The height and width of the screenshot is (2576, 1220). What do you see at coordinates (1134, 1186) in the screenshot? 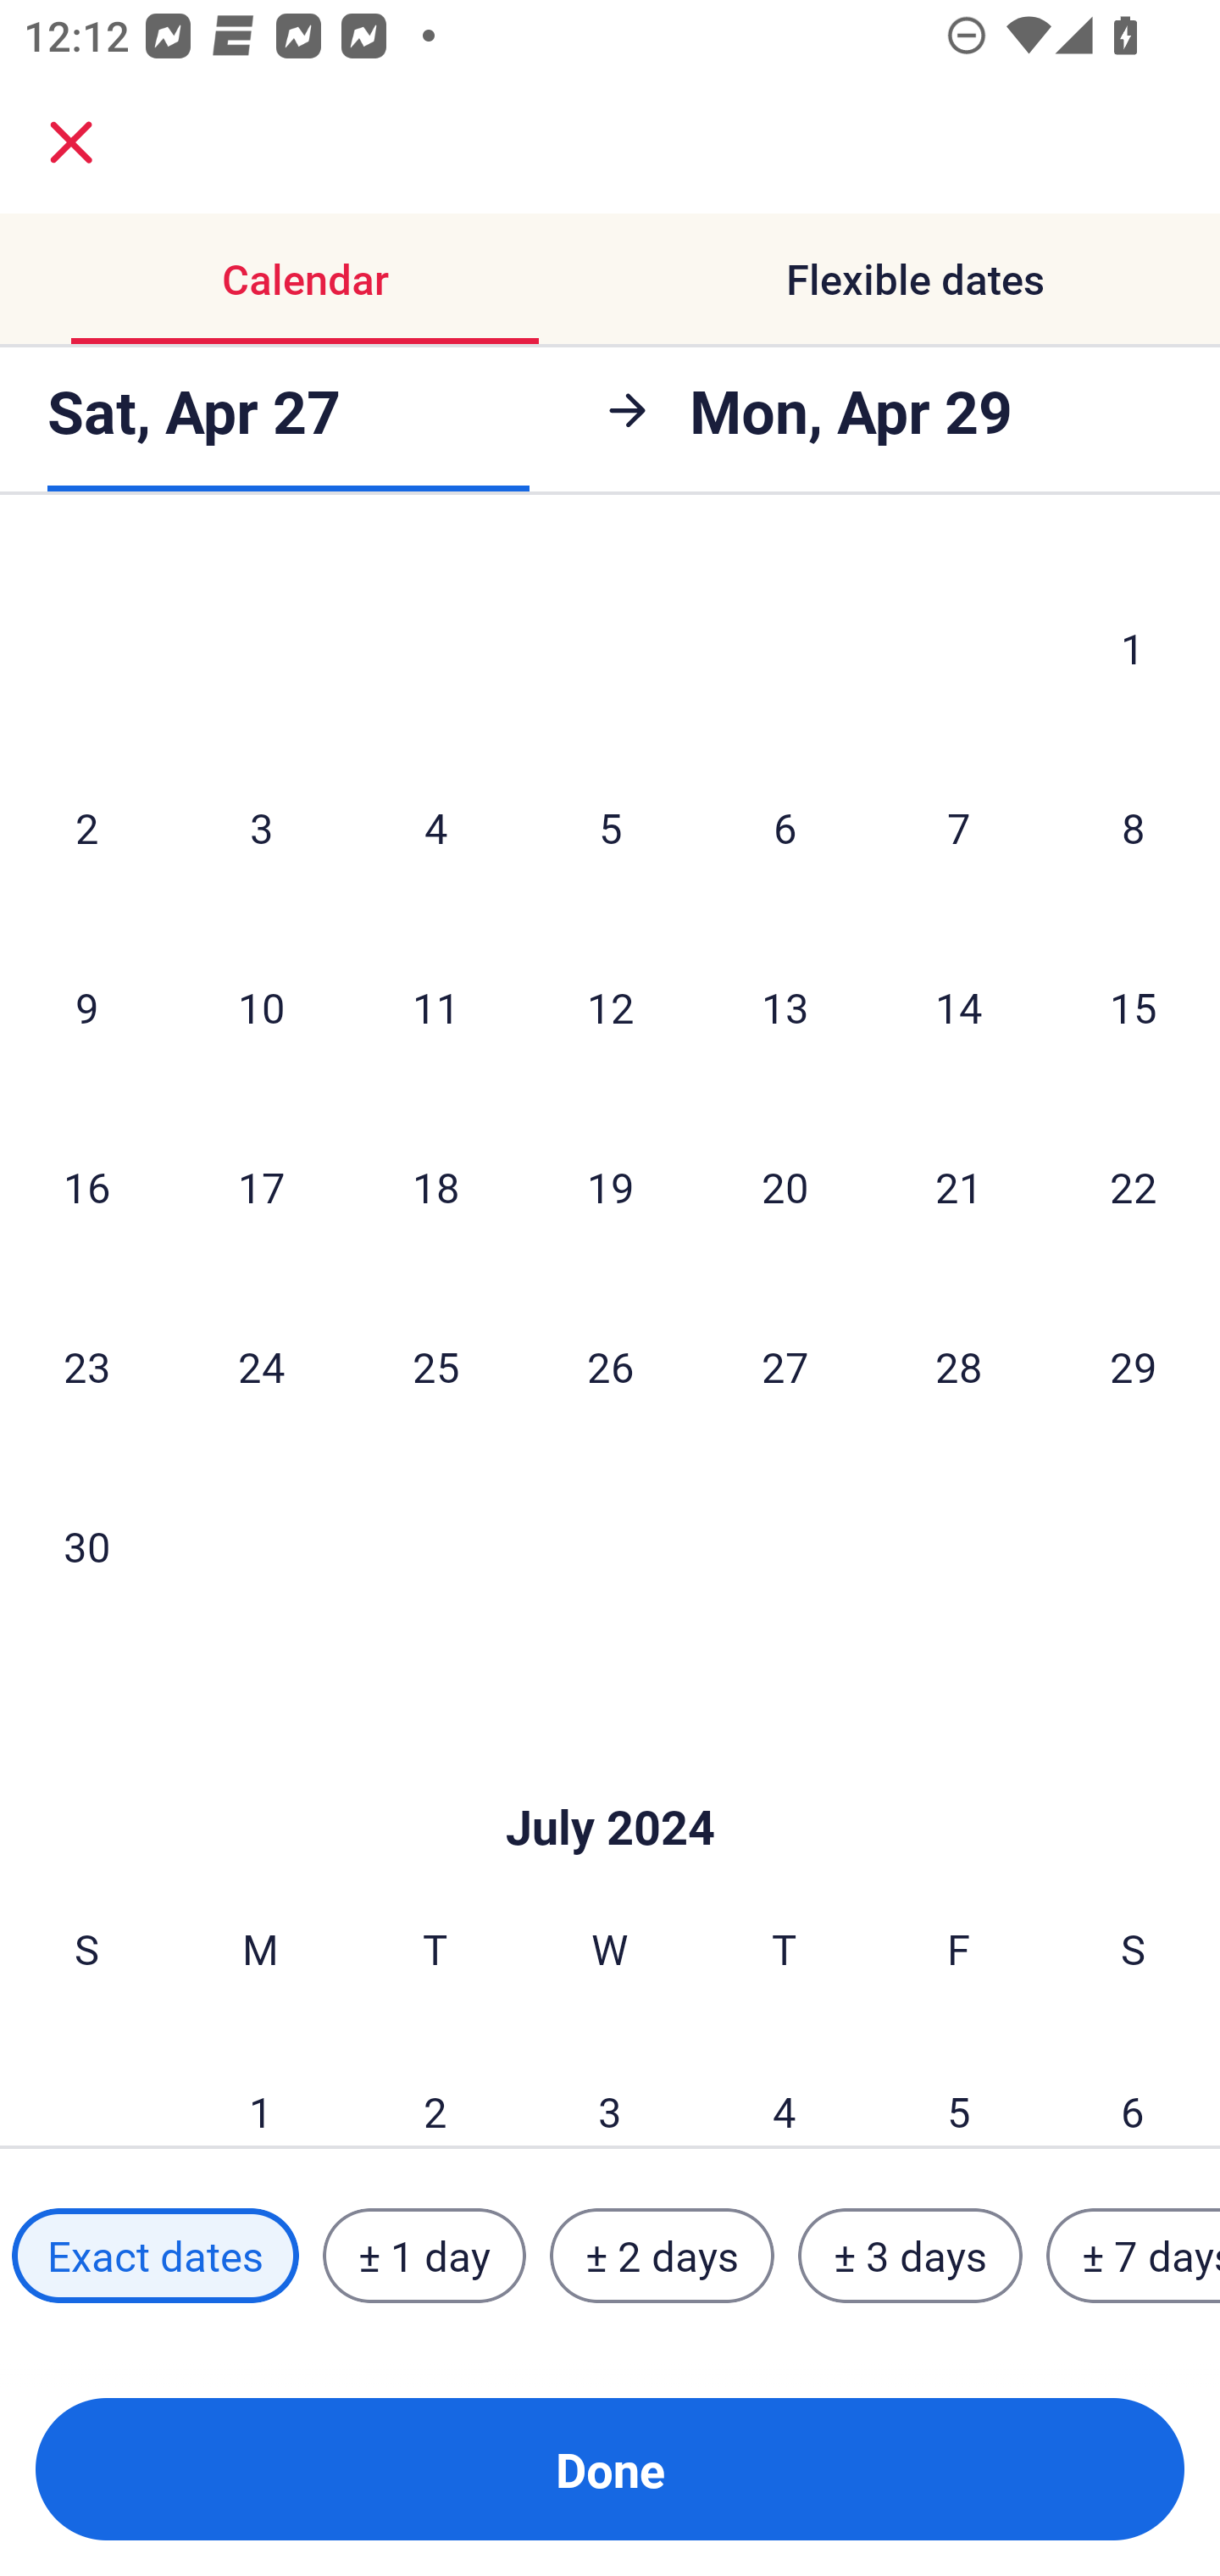
I see `22 Saturday, June 22, 2024` at bounding box center [1134, 1186].